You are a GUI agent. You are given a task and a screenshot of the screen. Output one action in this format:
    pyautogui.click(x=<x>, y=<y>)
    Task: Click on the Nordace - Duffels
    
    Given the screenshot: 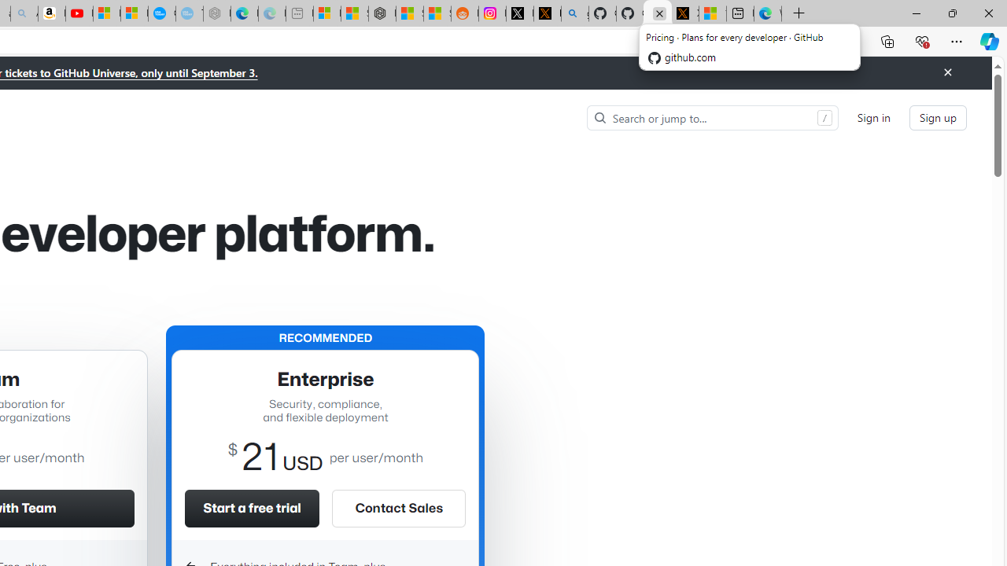 What is the action you would take?
    pyautogui.click(x=382, y=14)
    